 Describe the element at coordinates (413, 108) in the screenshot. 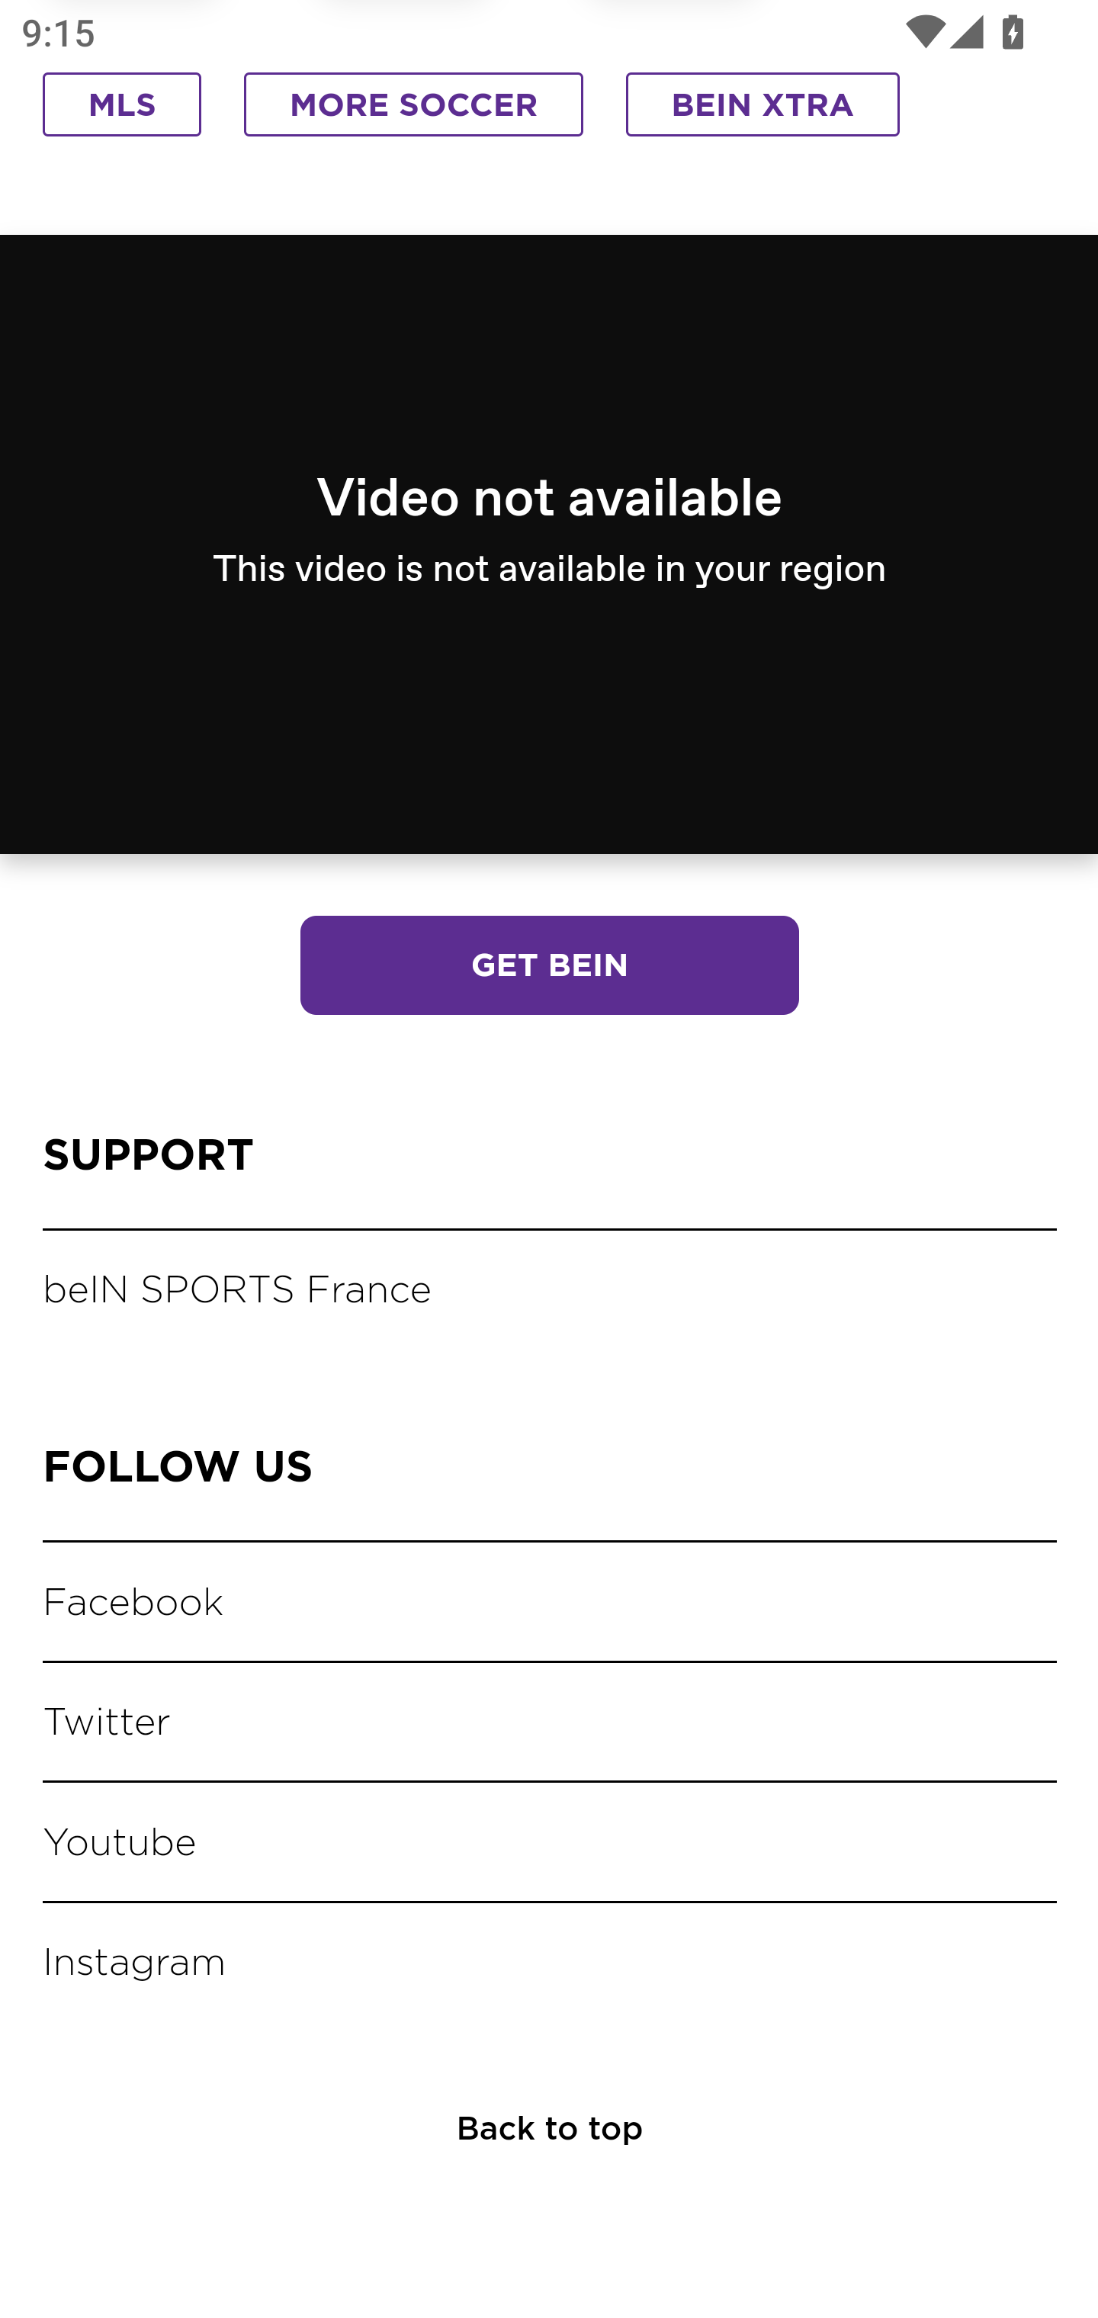

I see `MORE SOCCER` at that location.